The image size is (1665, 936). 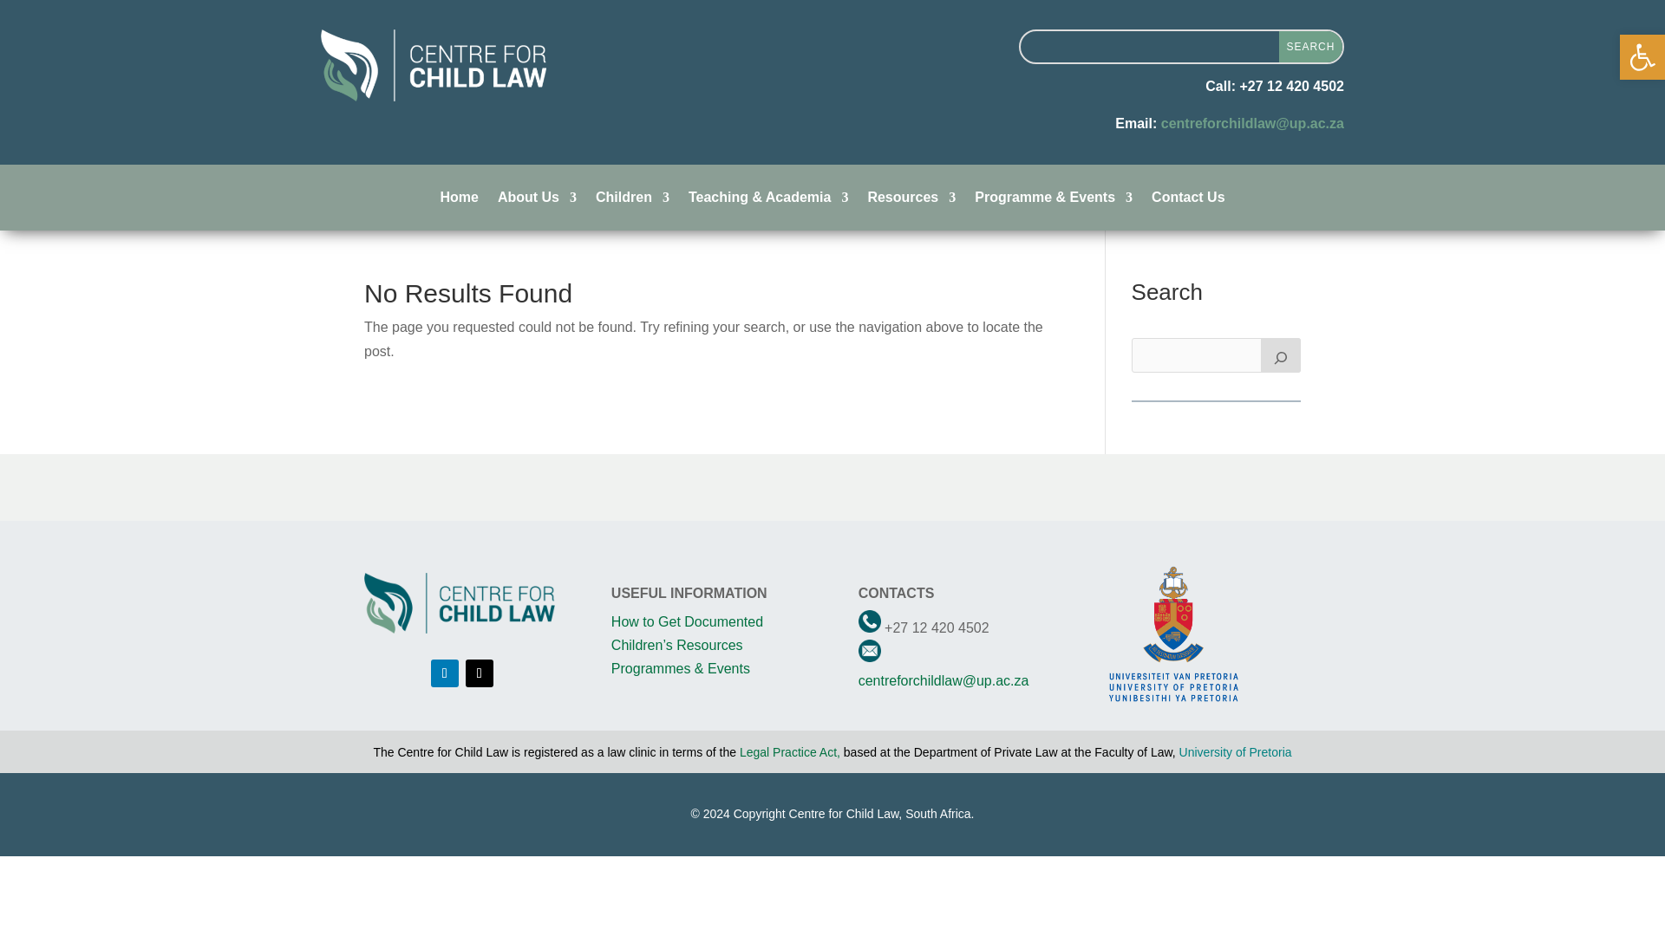 I want to click on Follow on X, so click(x=479, y=673).